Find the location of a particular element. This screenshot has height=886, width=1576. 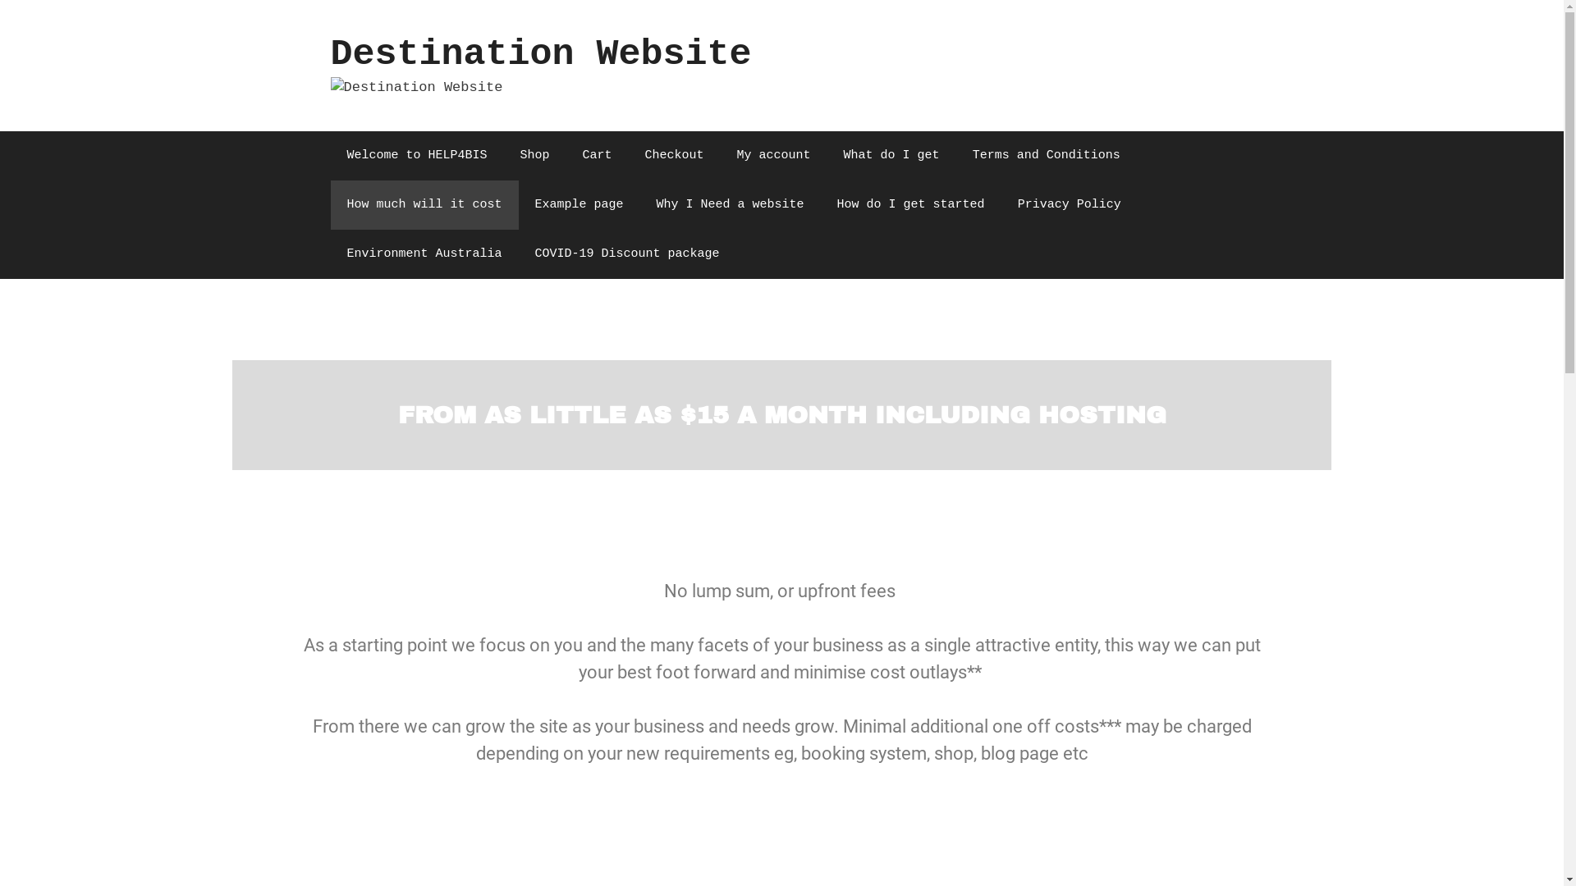

Destination Website is located at coordinates (540, 54).